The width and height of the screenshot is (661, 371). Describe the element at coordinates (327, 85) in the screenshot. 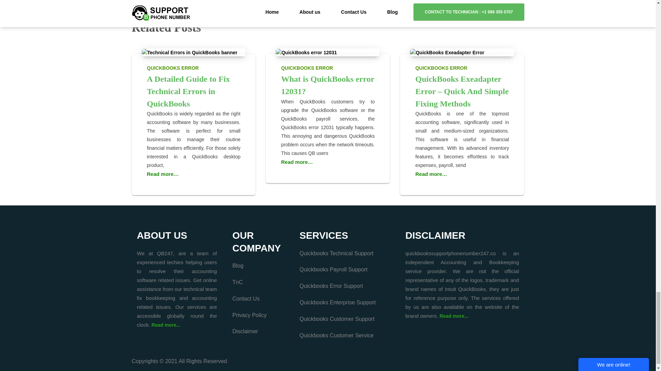

I see `What is QuickBooks error 12031?` at that location.